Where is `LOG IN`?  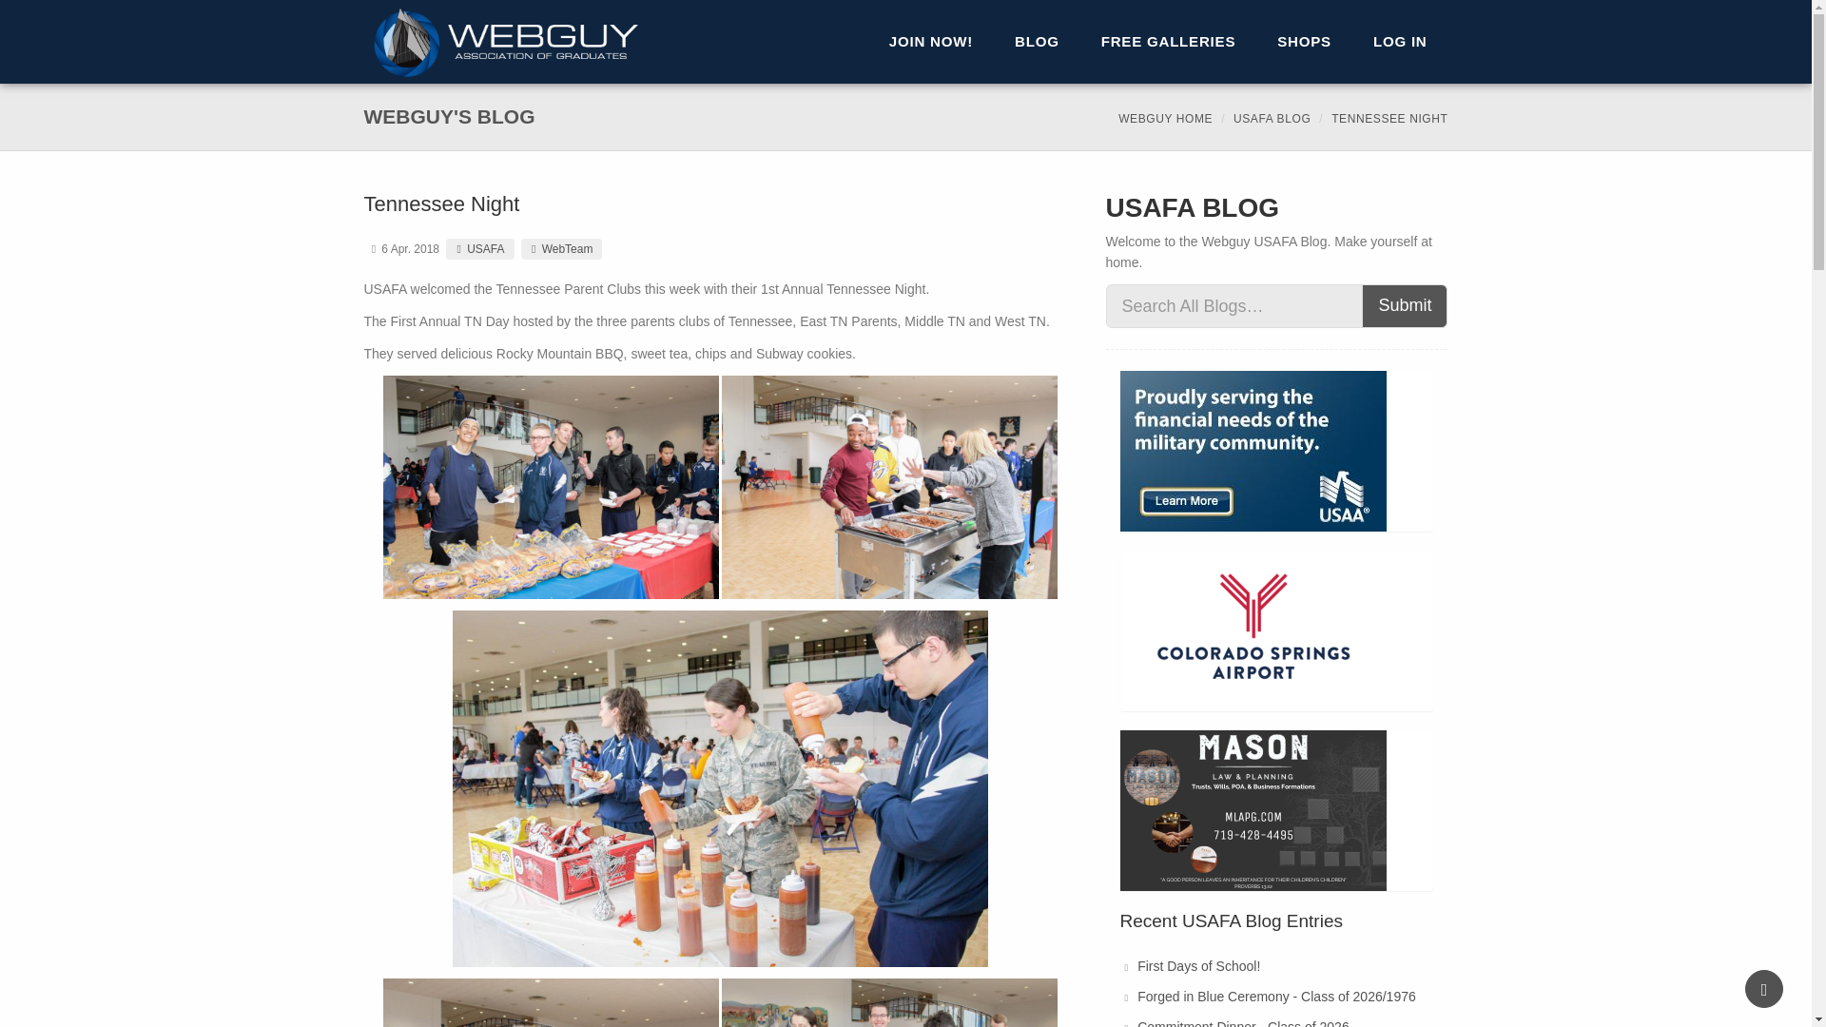
LOG IN is located at coordinates (1400, 42).